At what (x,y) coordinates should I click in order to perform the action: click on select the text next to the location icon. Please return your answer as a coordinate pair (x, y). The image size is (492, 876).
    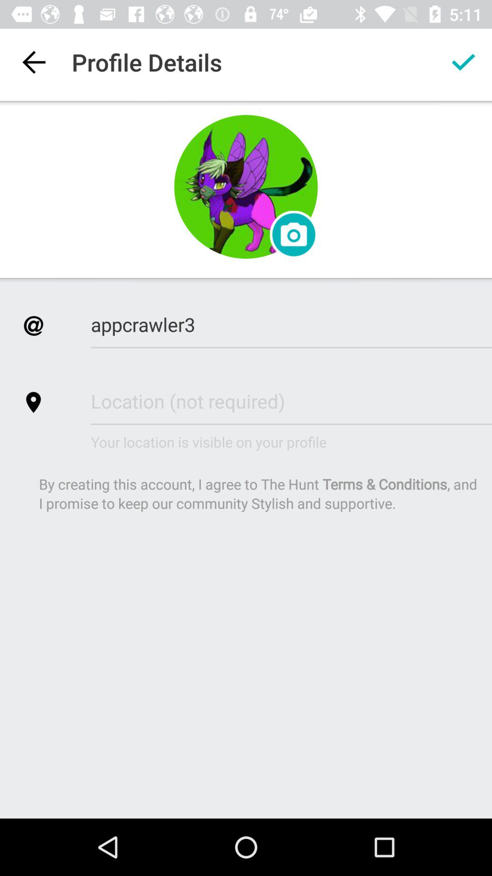
    Looking at the image, I should click on (292, 401).